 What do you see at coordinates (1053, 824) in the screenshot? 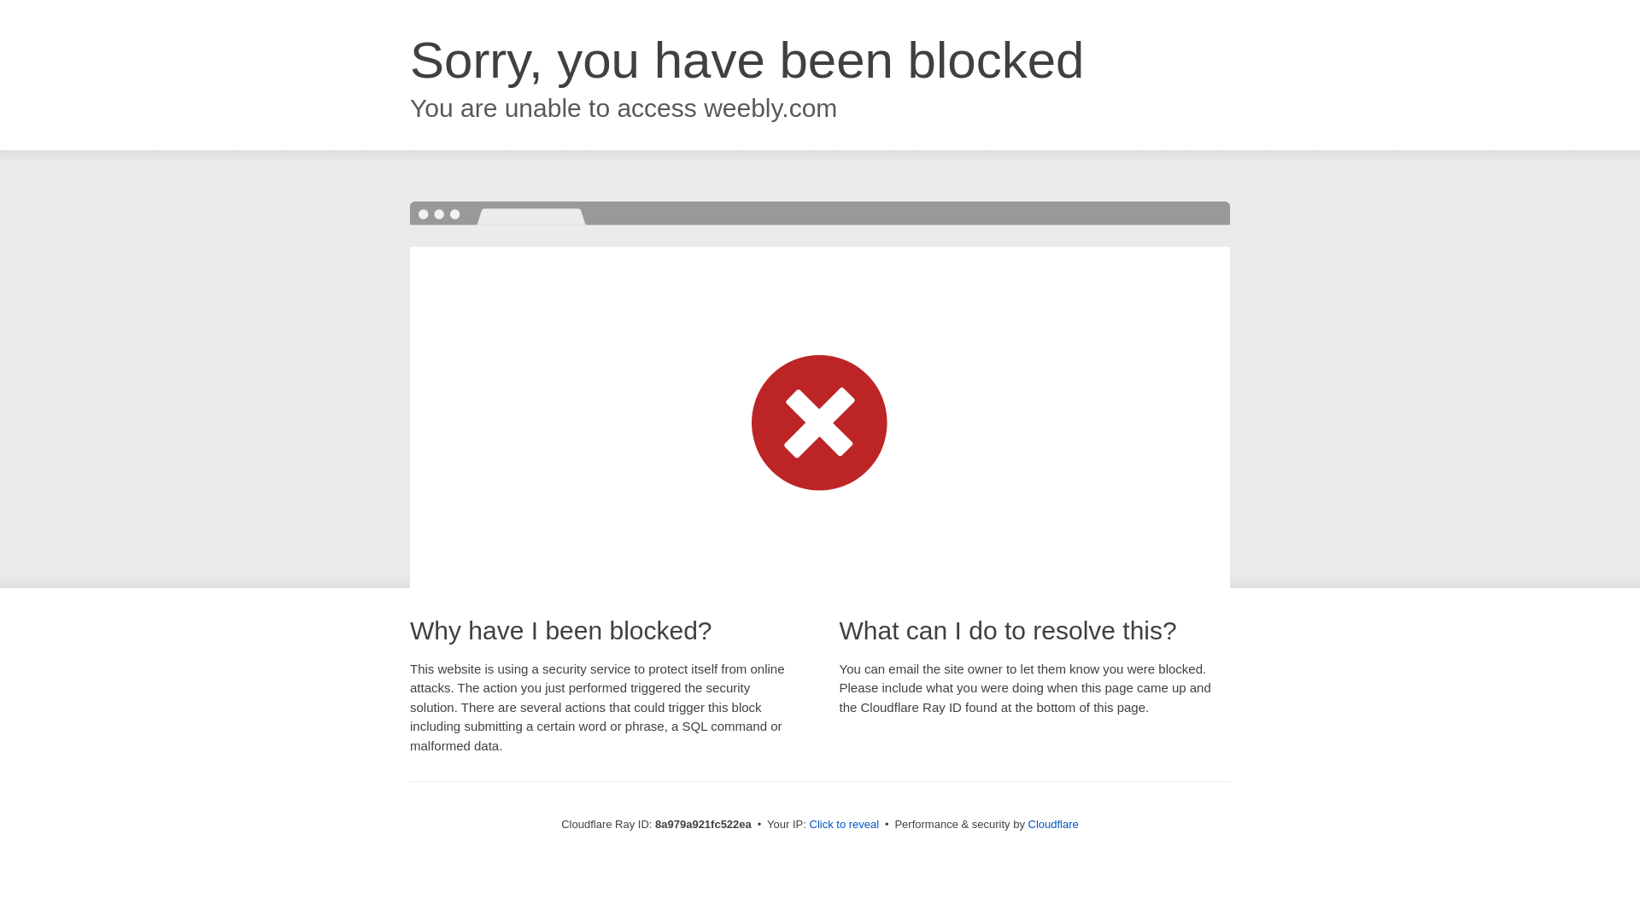
I see `Cloudflare` at bounding box center [1053, 824].